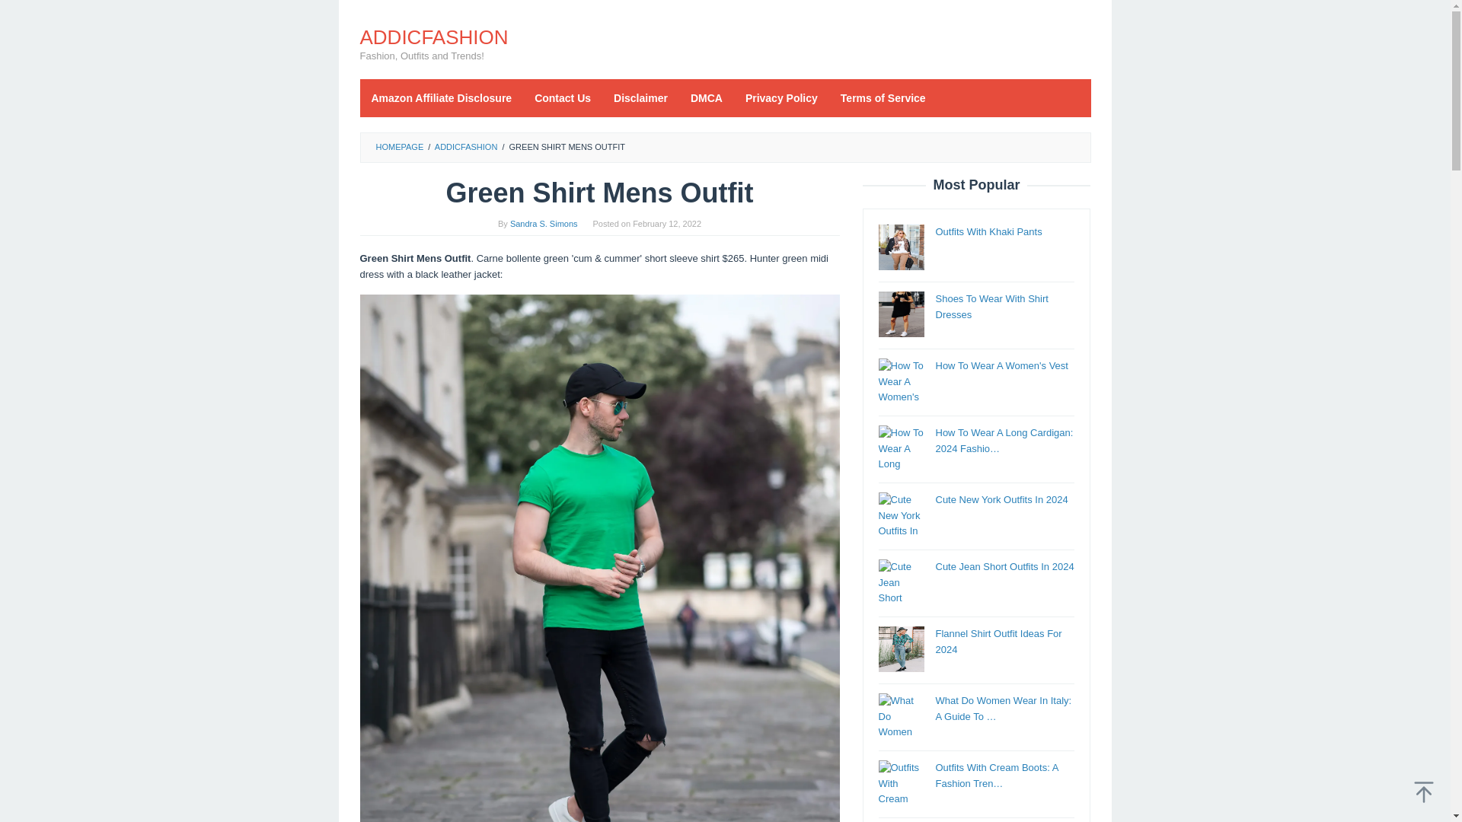 This screenshot has height=822, width=1462. I want to click on Terms of Service, so click(883, 97).